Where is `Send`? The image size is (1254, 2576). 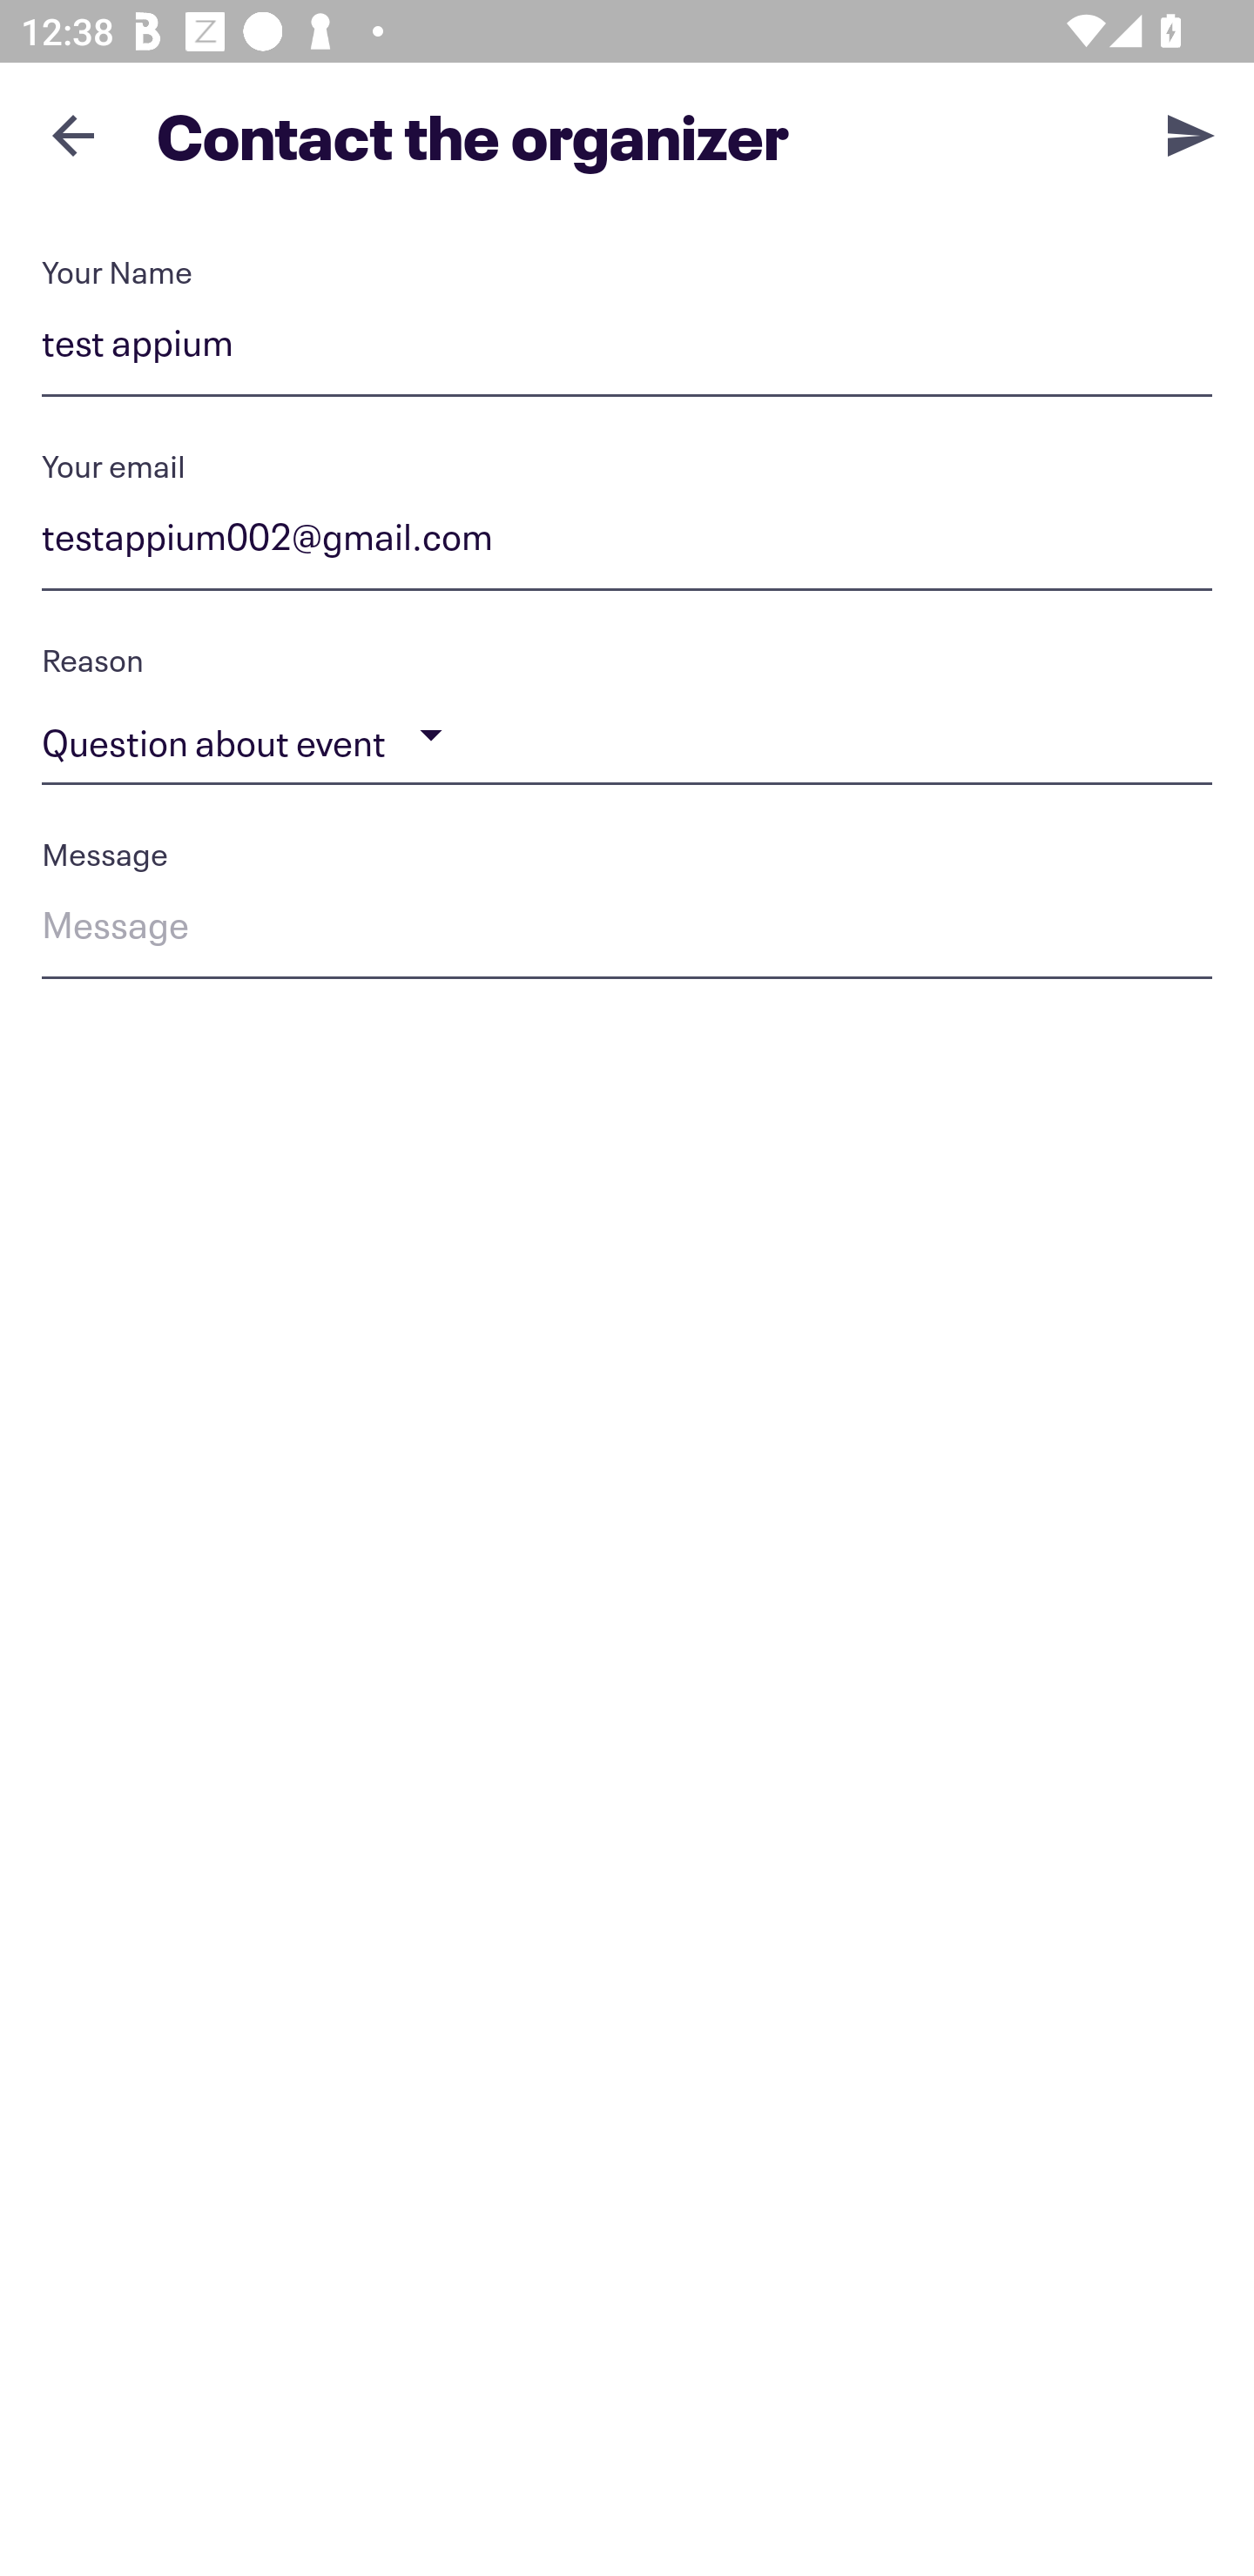
Send is located at coordinates (1191, 134).